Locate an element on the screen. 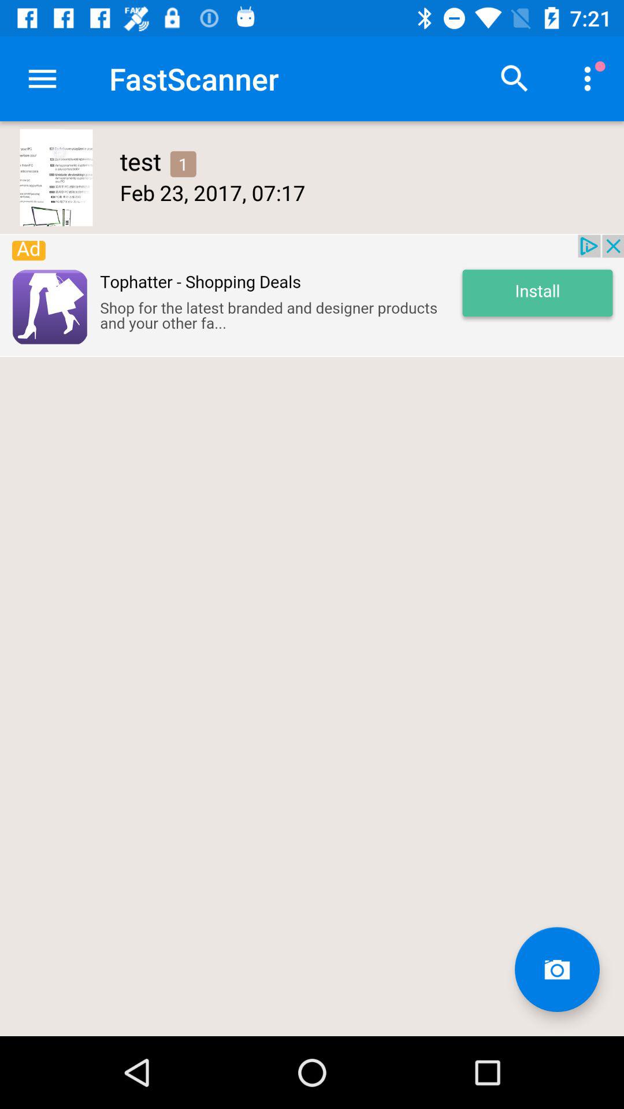 Image resolution: width=624 pixels, height=1109 pixels. open camera is located at coordinates (557, 969).